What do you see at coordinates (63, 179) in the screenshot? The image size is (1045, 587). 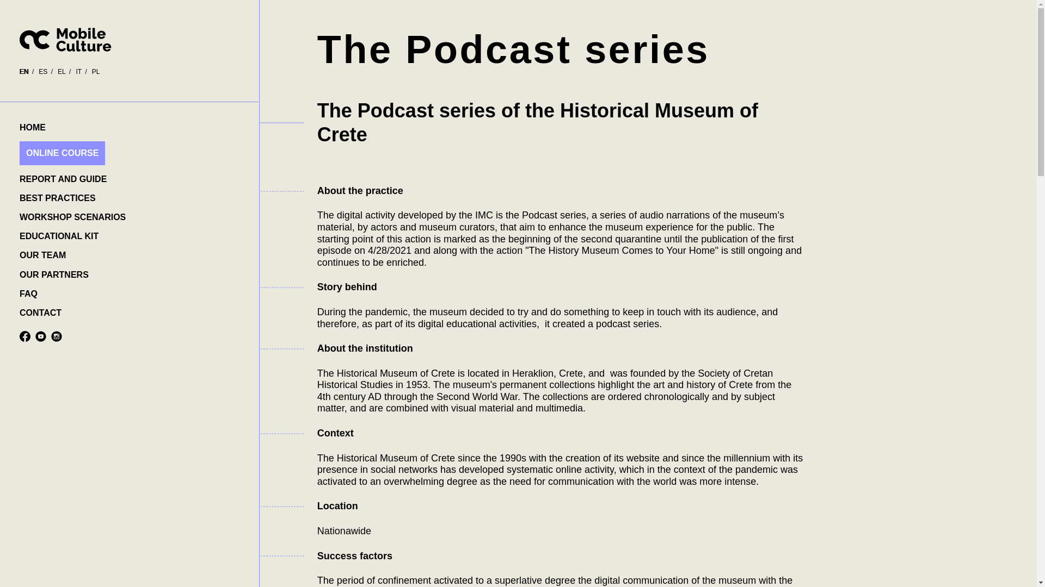 I see `REPORT AND GUIDE` at bounding box center [63, 179].